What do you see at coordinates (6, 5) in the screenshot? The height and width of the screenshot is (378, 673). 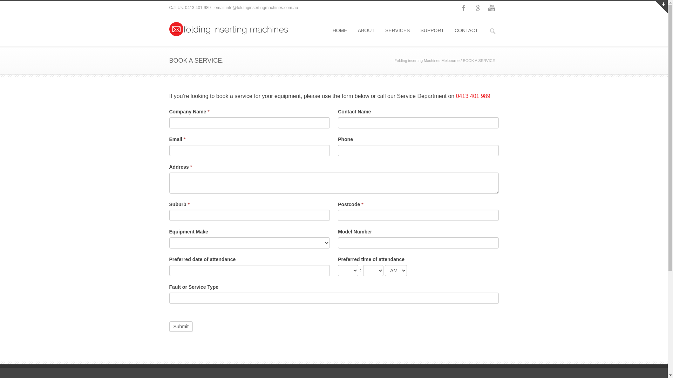 I see `Search` at bounding box center [6, 5].